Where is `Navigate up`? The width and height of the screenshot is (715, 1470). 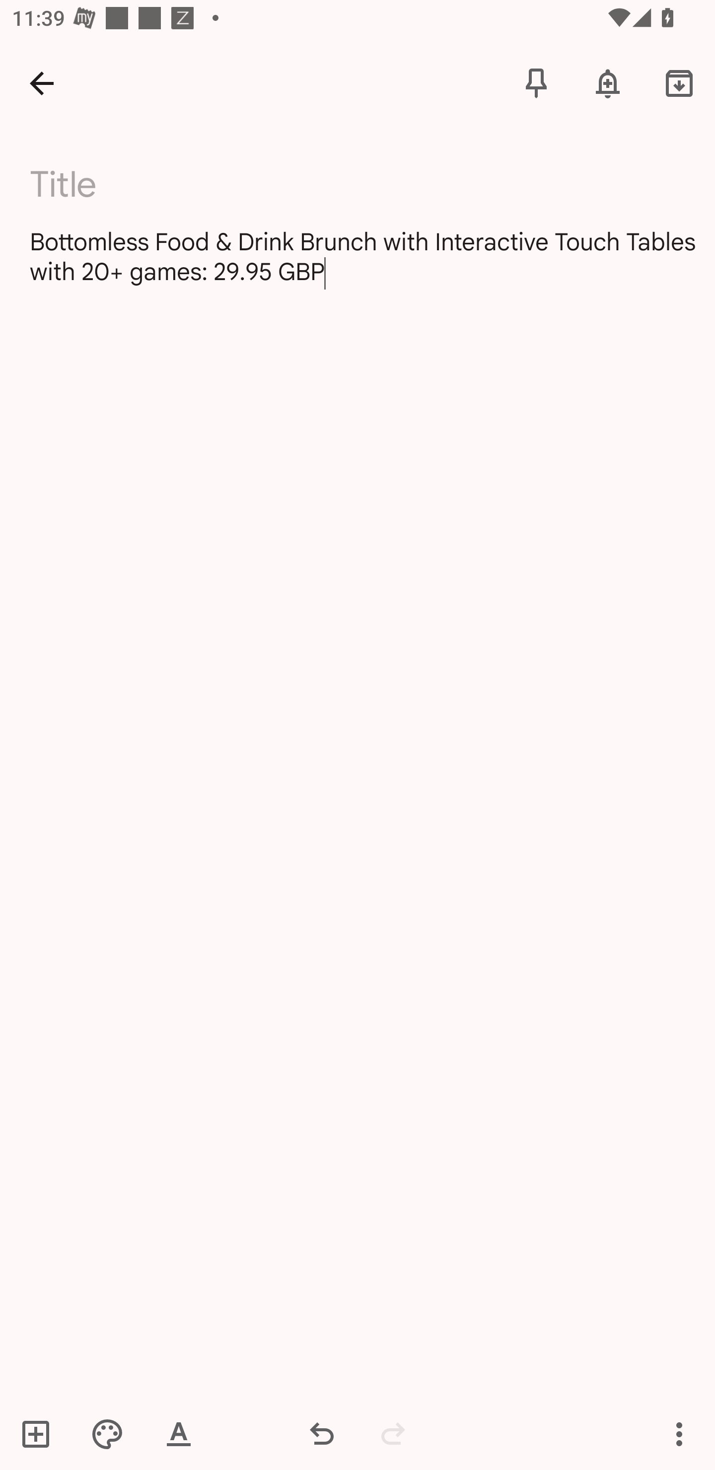
Navigate up is located at coordinates (42, 82).